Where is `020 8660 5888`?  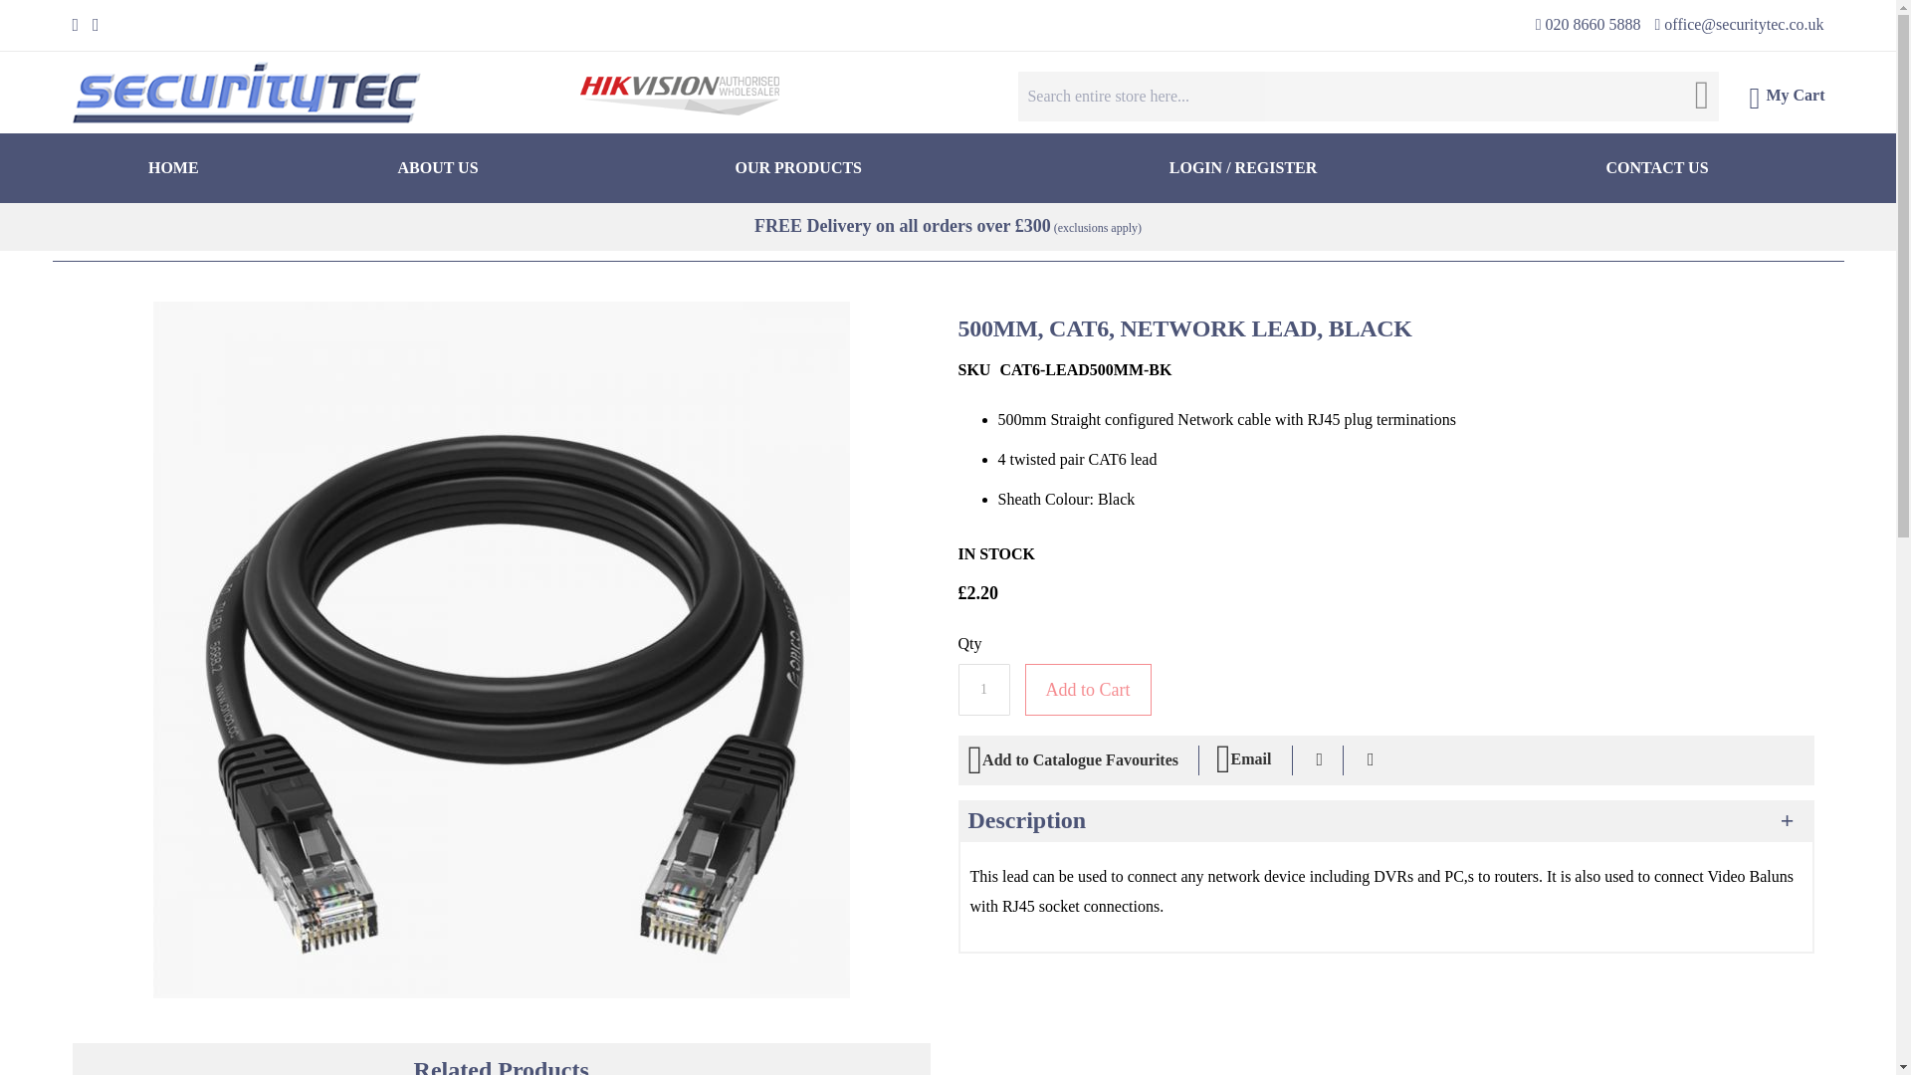 020 8660 5888 is located at coordinates (1589, 24).